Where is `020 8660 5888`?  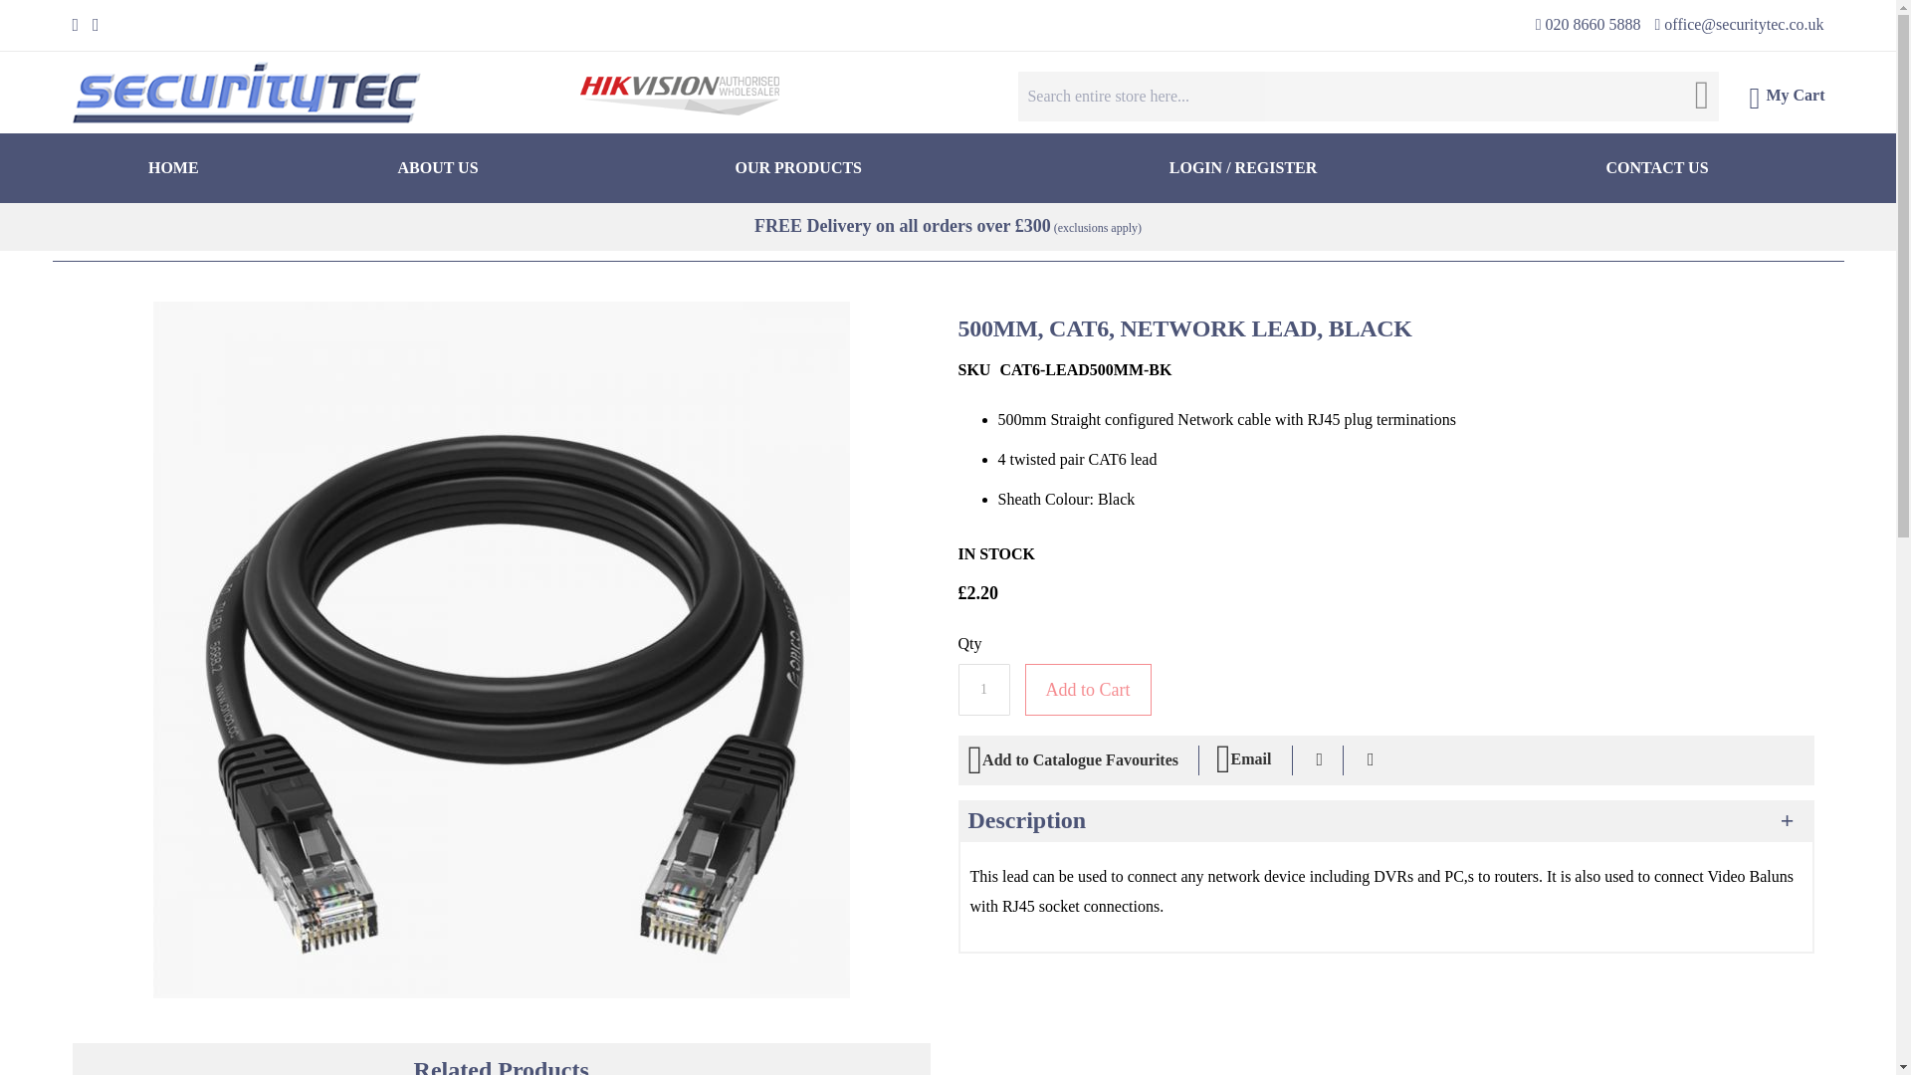 020 8660 5888 is located at coordinates (1589, 24).